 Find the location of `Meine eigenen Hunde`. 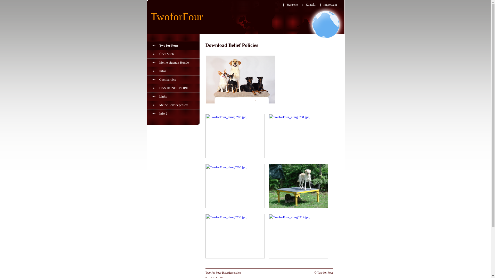

Meine eigenen Hunde is located at coordinates (179, 62).